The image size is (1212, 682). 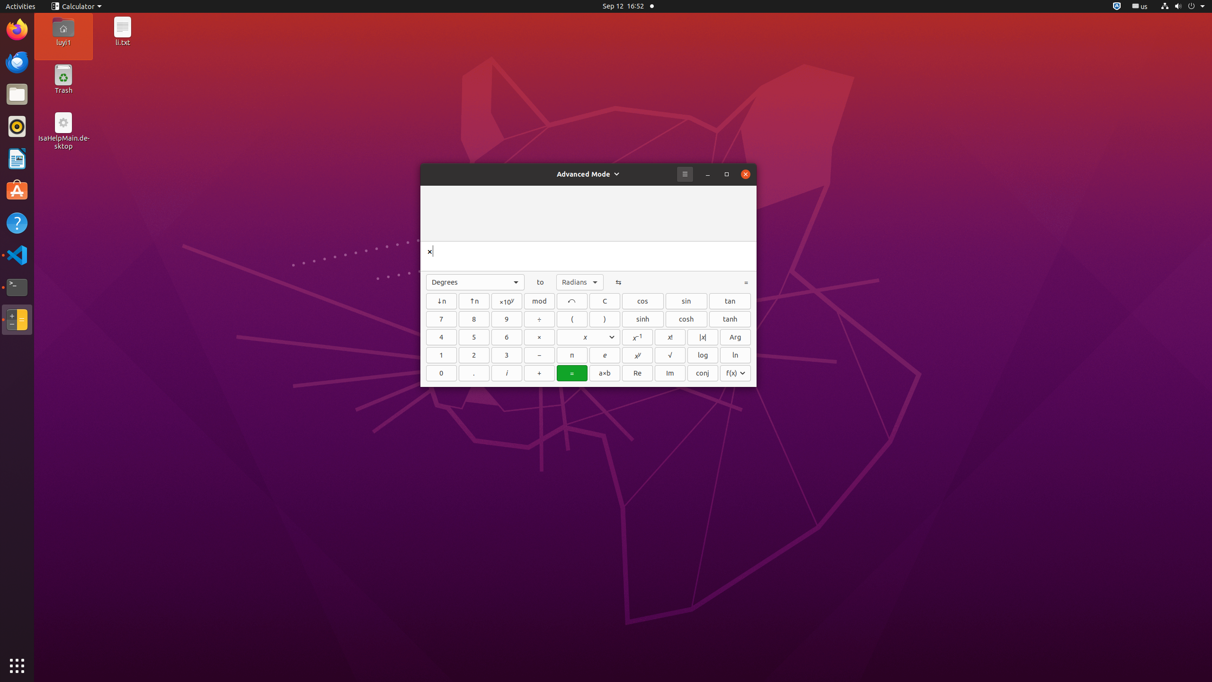 I want to click on Firefox Web Browser, so click(x=17, y=30).